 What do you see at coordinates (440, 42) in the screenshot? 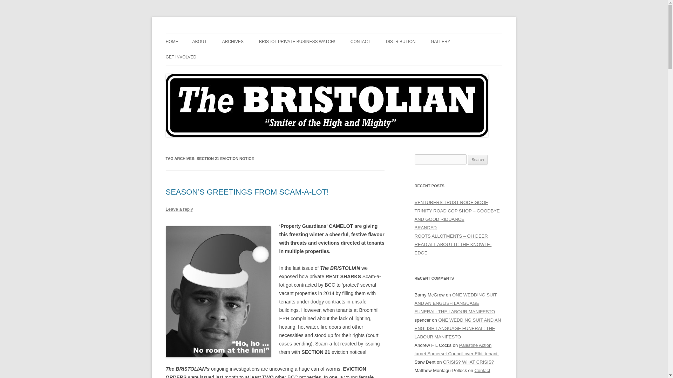
I see `GALLERY` at bounding box center [440, 42].